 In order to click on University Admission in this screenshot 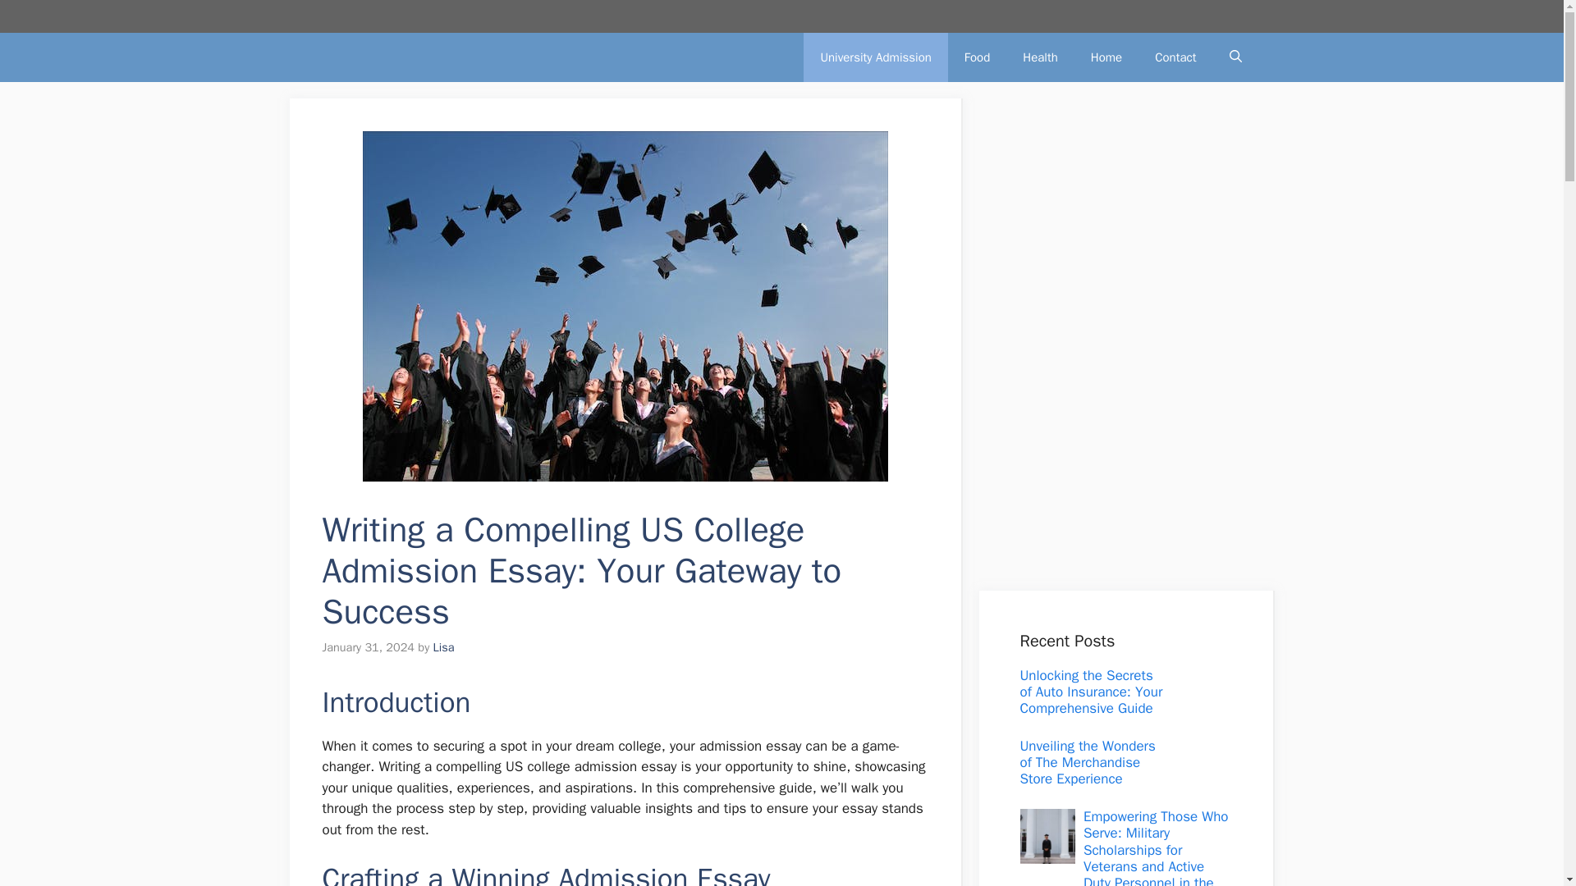, I will do `click(875, 57)`.